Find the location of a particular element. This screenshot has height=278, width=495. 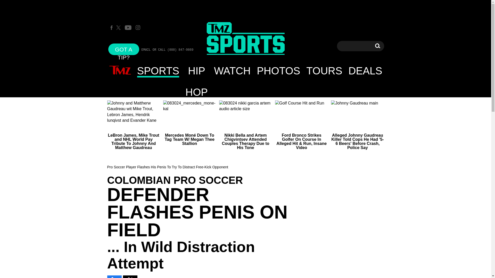

PHOTOS is located at coordinates (278, 71).